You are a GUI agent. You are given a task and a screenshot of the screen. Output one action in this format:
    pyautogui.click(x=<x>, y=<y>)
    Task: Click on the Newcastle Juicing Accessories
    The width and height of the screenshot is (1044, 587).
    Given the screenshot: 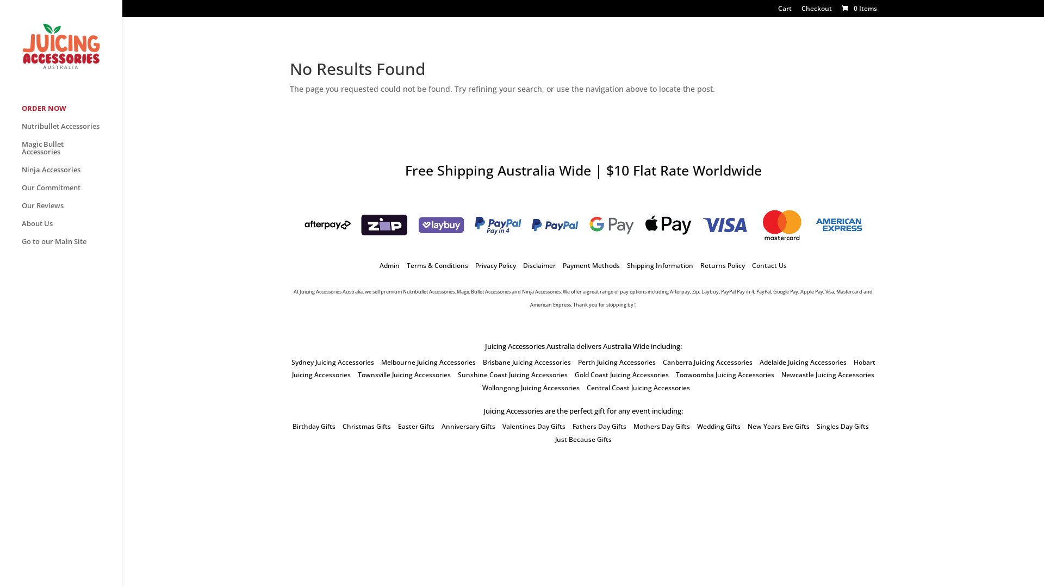 What is the action you would take?
    pyautogui.click(x=828, y=375)
    